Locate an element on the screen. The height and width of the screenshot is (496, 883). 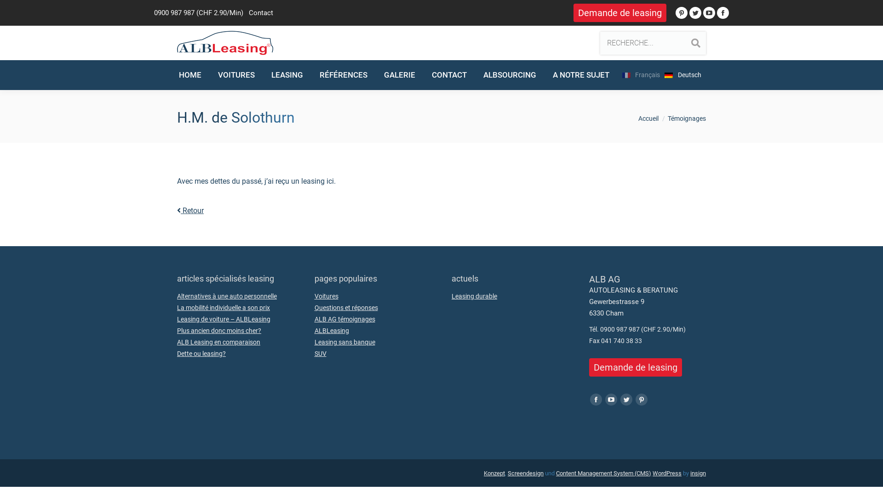
Voitures is located at coordinates (327, 297).